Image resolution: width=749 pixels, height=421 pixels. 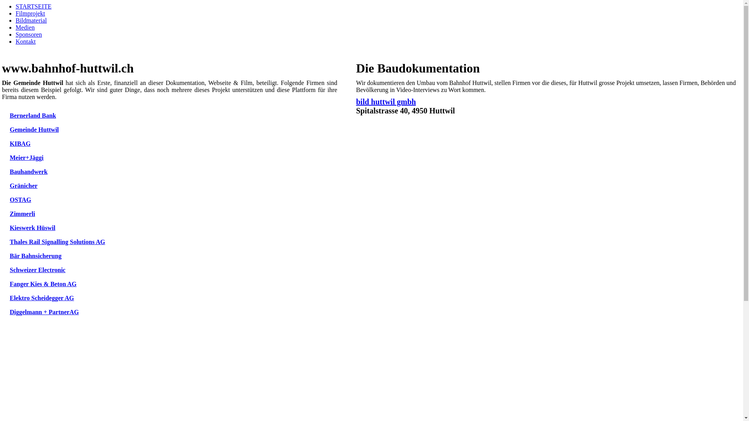 What do you see at coordinates (386, 102) in the screenshot?
I see `bild huttwil gmbh` at bounding box center [386, 102].